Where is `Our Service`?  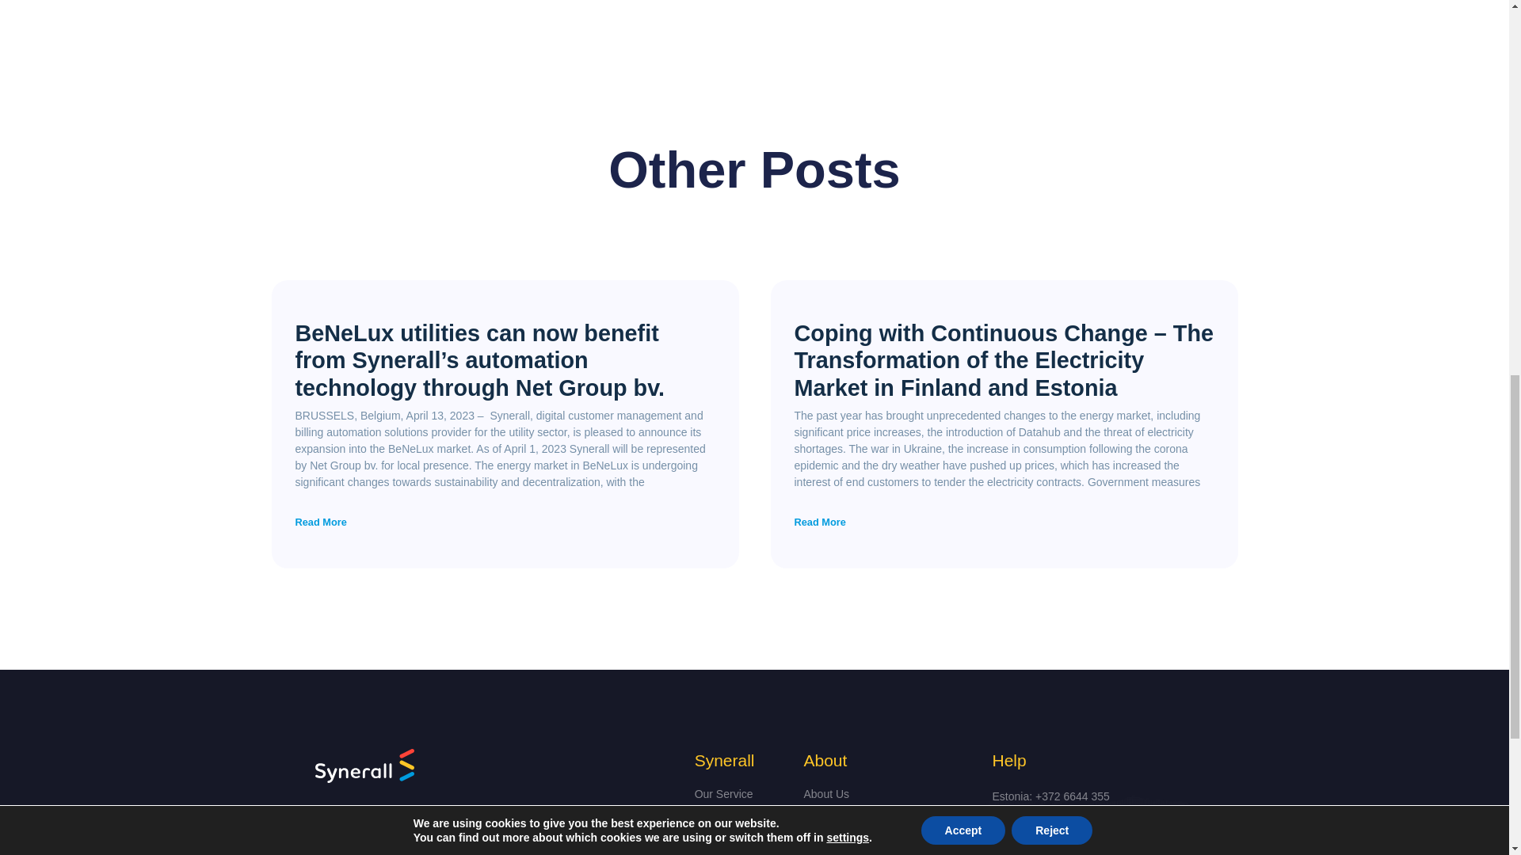
Our Service is located at coordinates (741, 794).